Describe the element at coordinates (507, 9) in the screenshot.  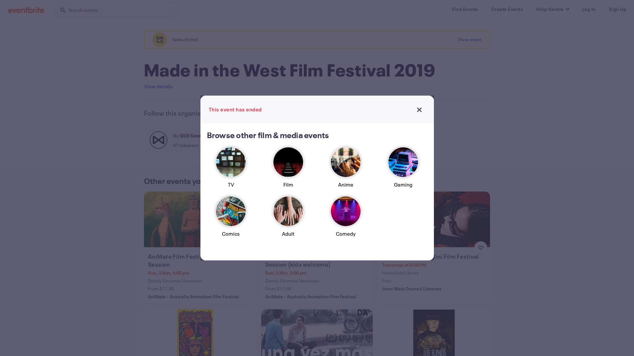
I see `Create Events` at that location.